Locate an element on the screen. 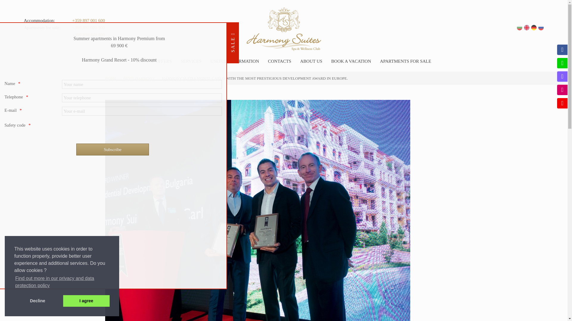 Image resolution: width=572 pixels, height=321 pixels. English is located at coordinates (527, 27).